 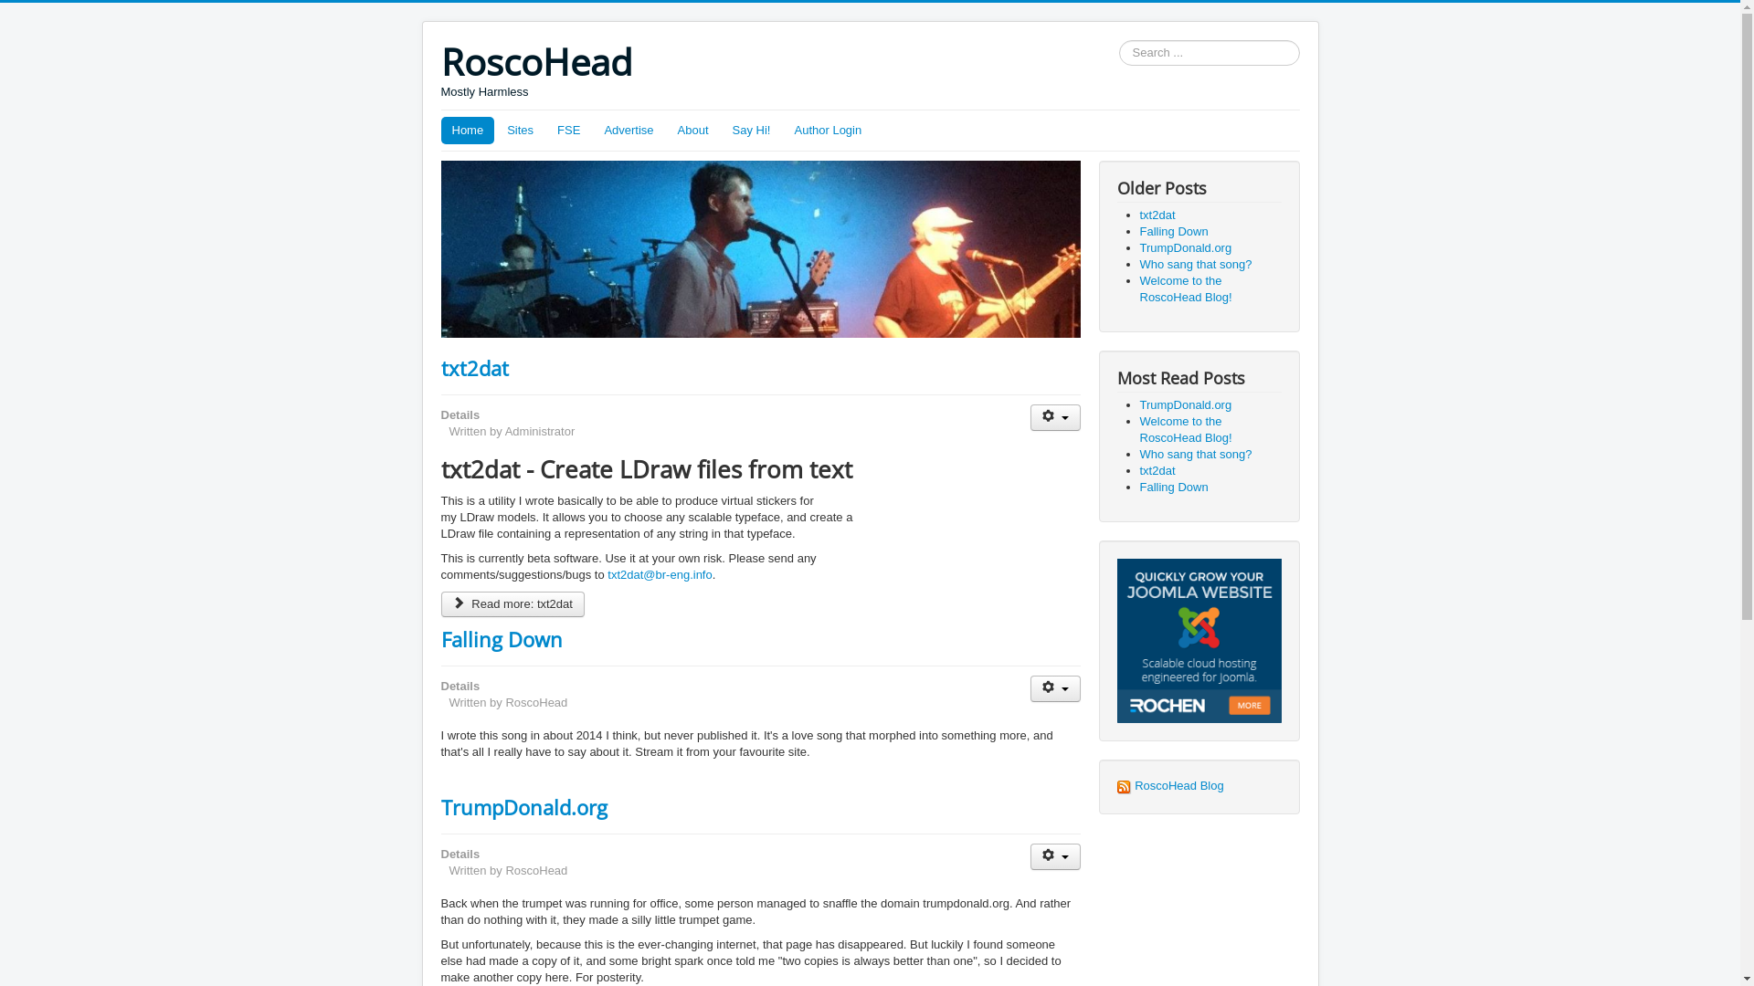 What do you see at coordinates (535, 70) in the screenshot?
I see `RoscoHead
Mostly Harmless` at bounding box center [535, 70].